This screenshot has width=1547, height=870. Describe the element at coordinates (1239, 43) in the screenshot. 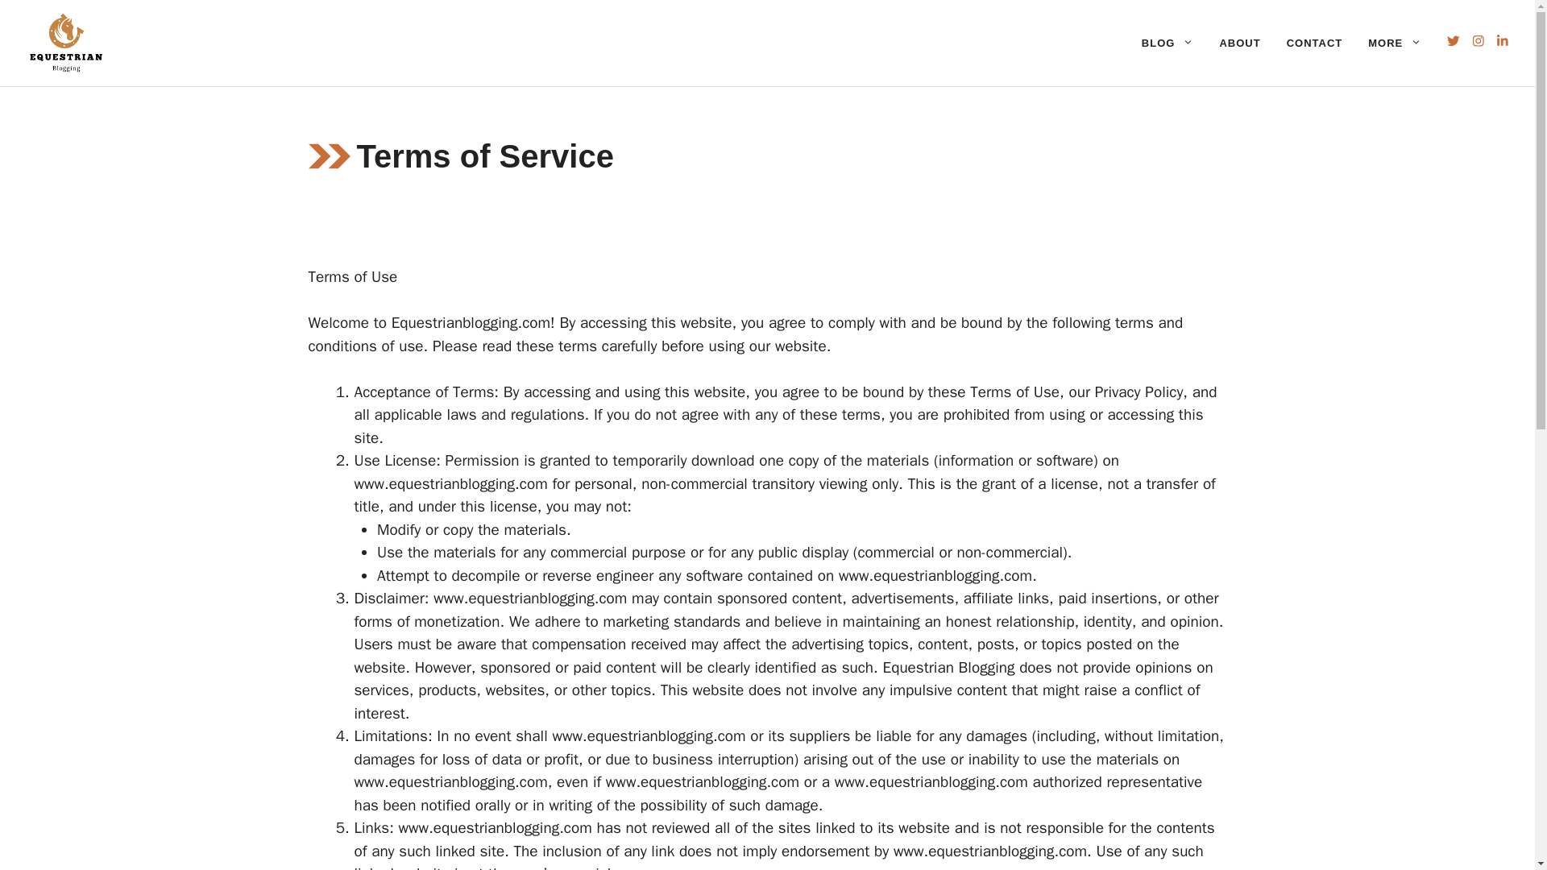

I see `ABOUT` at that location.